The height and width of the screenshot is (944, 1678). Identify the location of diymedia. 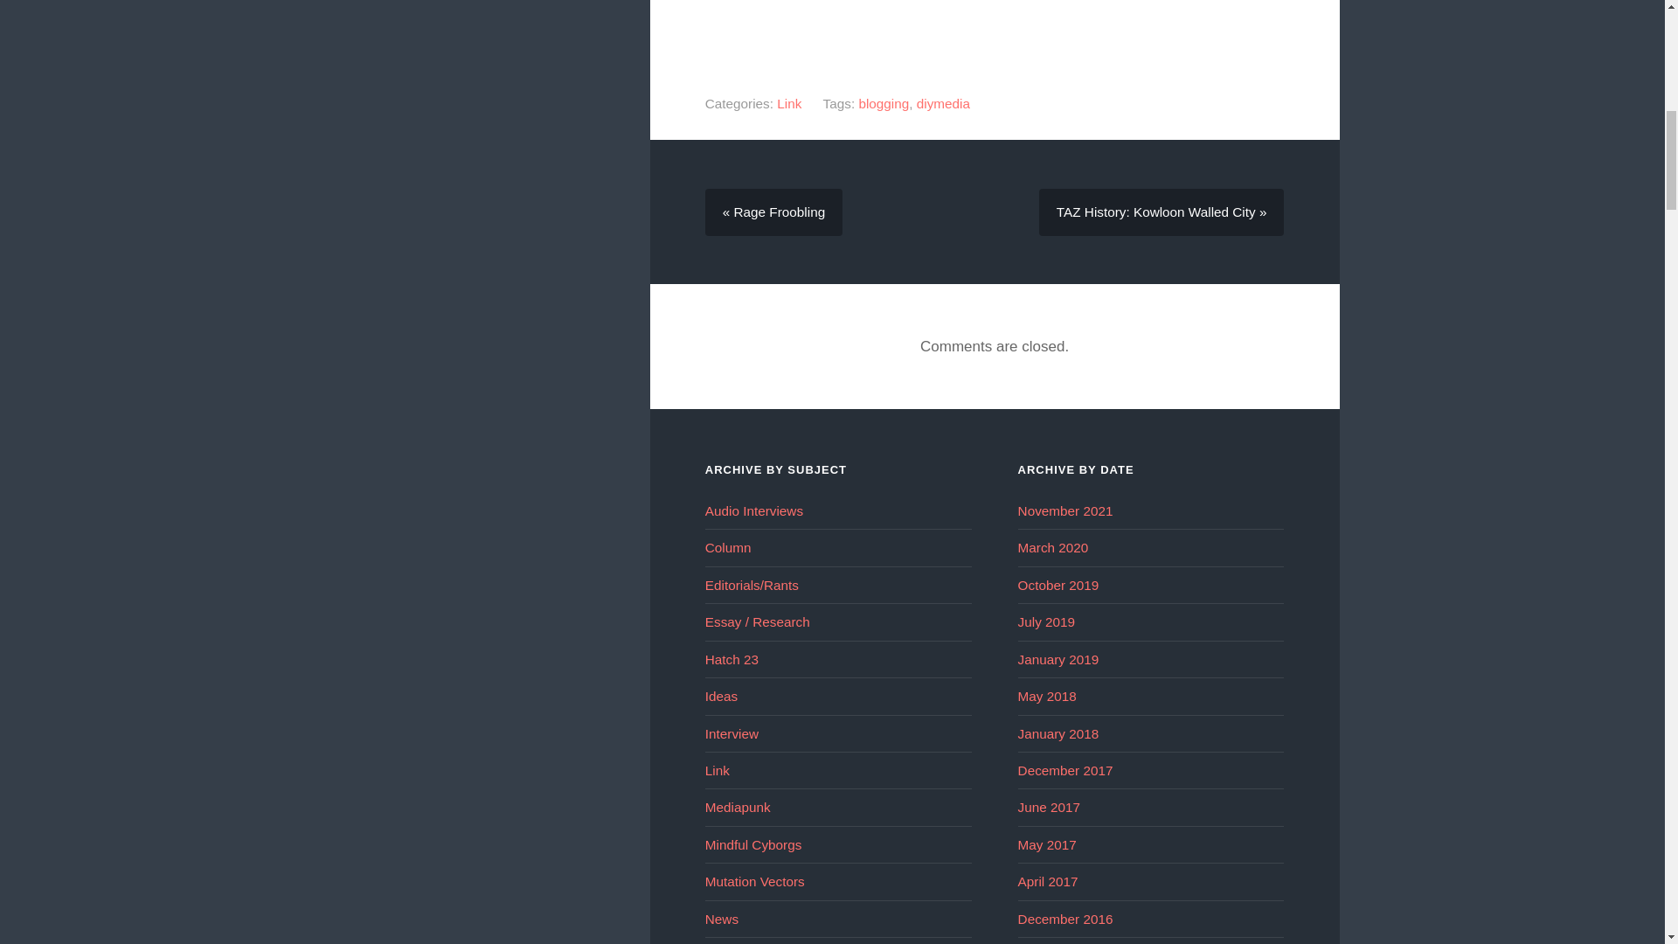
(942, 103).